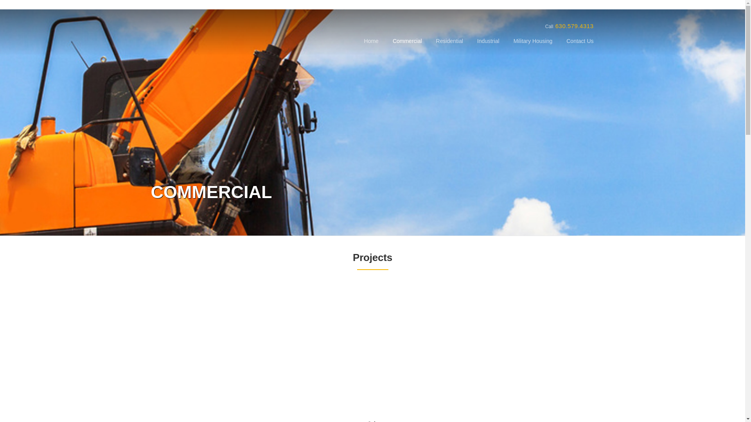 This screenshot has width=751, height=422. What do you see at coordinates (372, 47) in the screenshot?
I see `Home` at bounding box center [372, 47].